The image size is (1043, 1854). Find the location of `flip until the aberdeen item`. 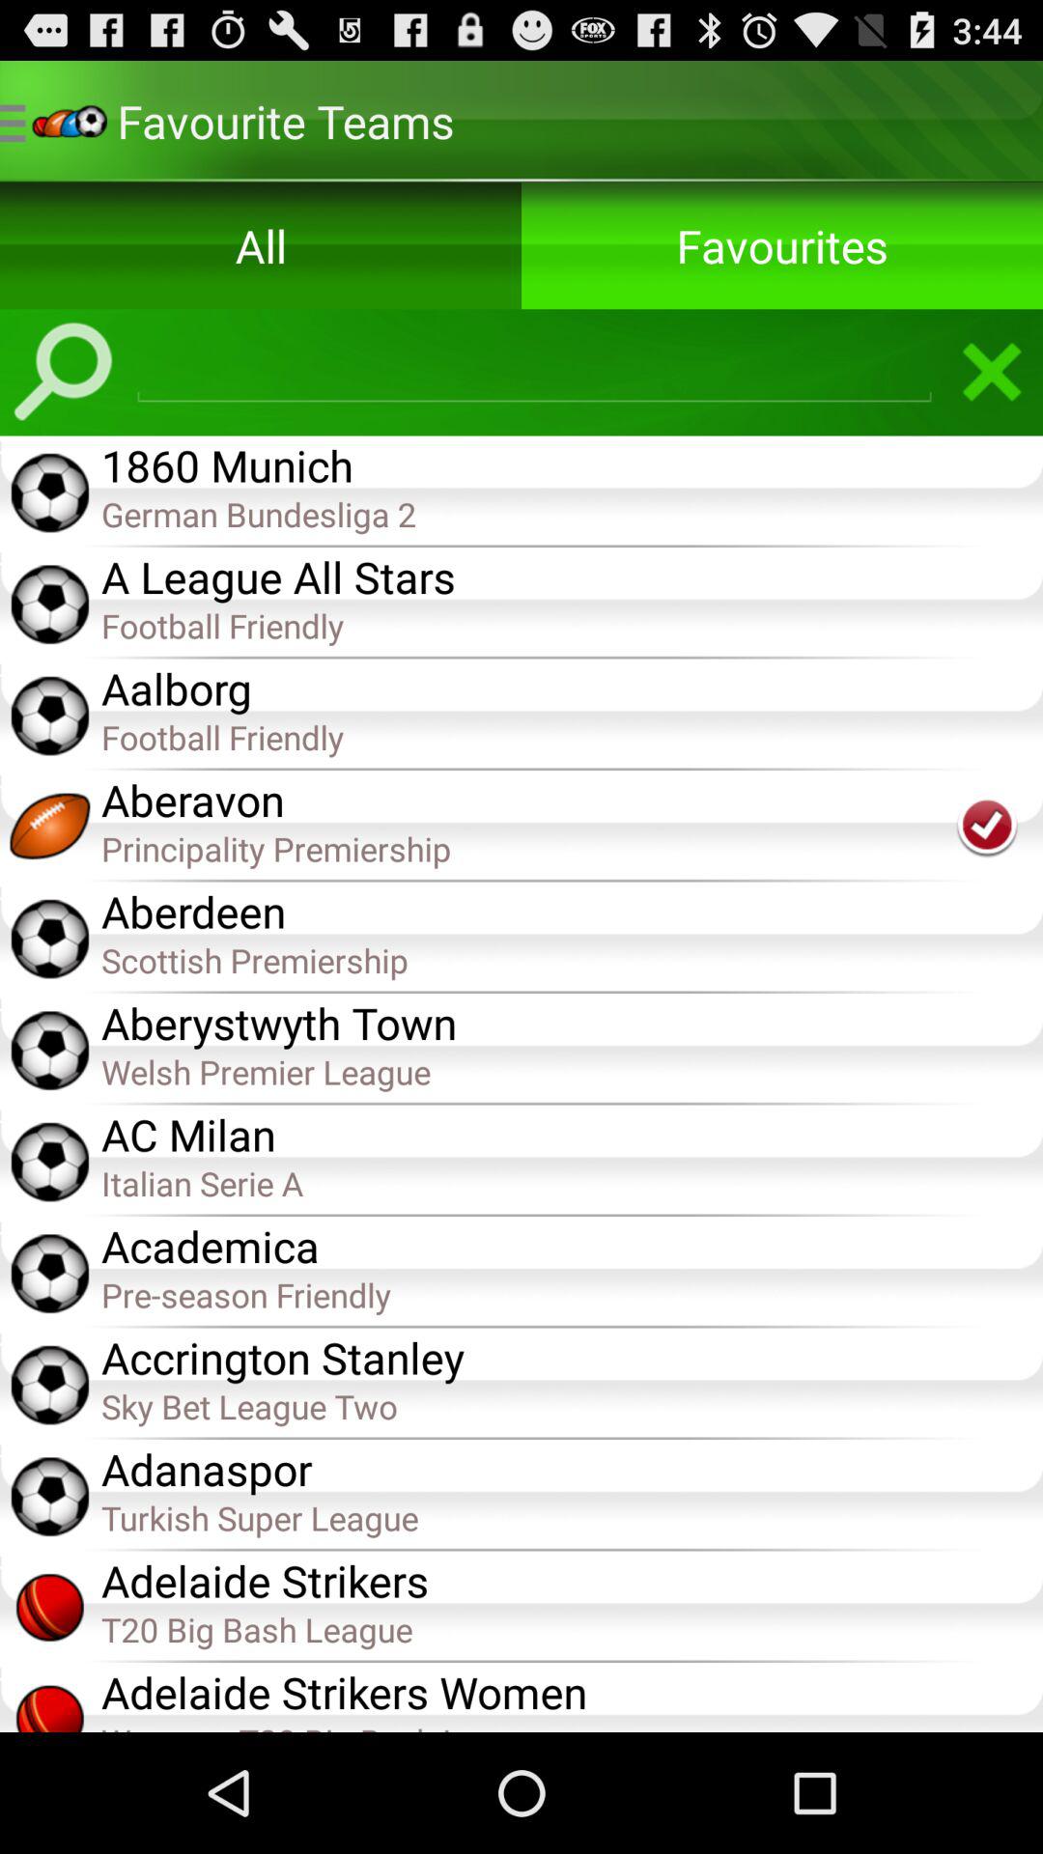

flip until the aberdeen item is located at coordinates (572, 910).